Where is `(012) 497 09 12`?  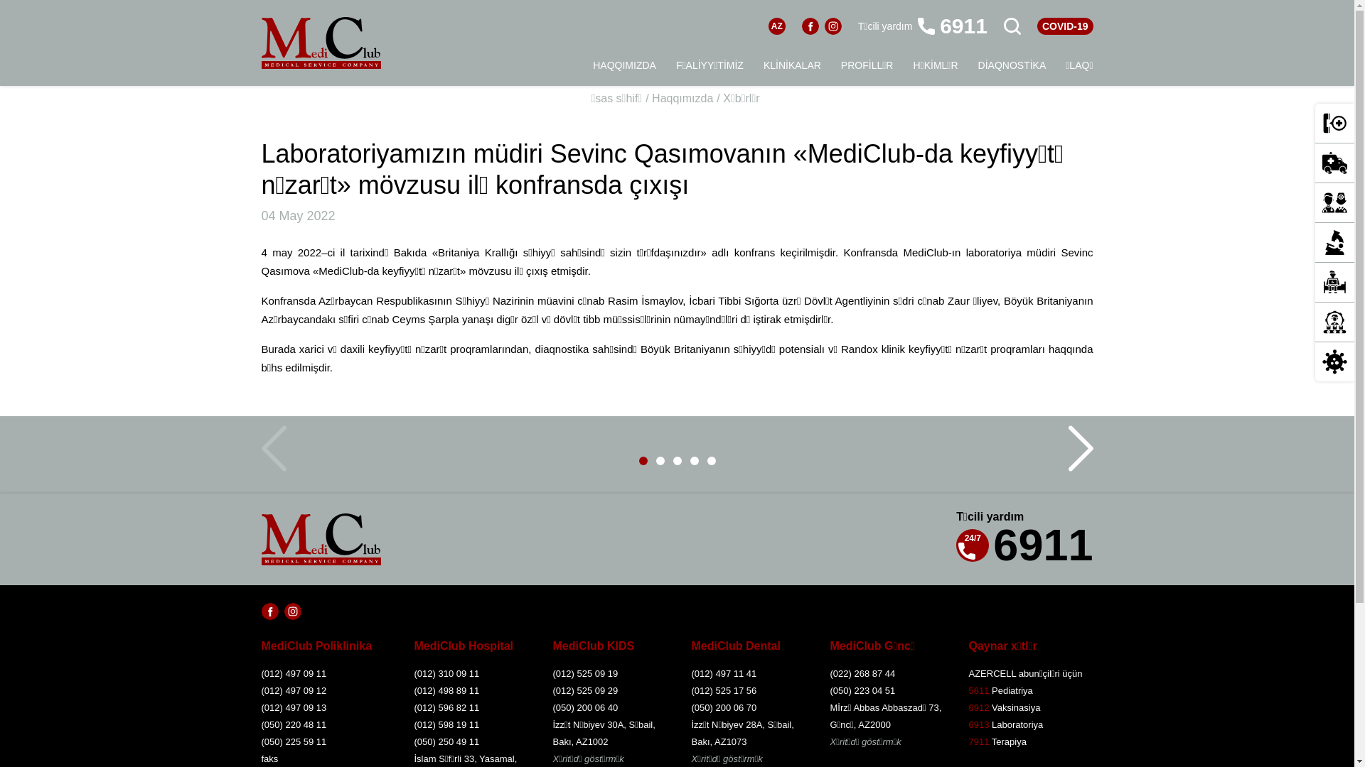 (012) 497 09 12 is located at coordinates (326, 691).